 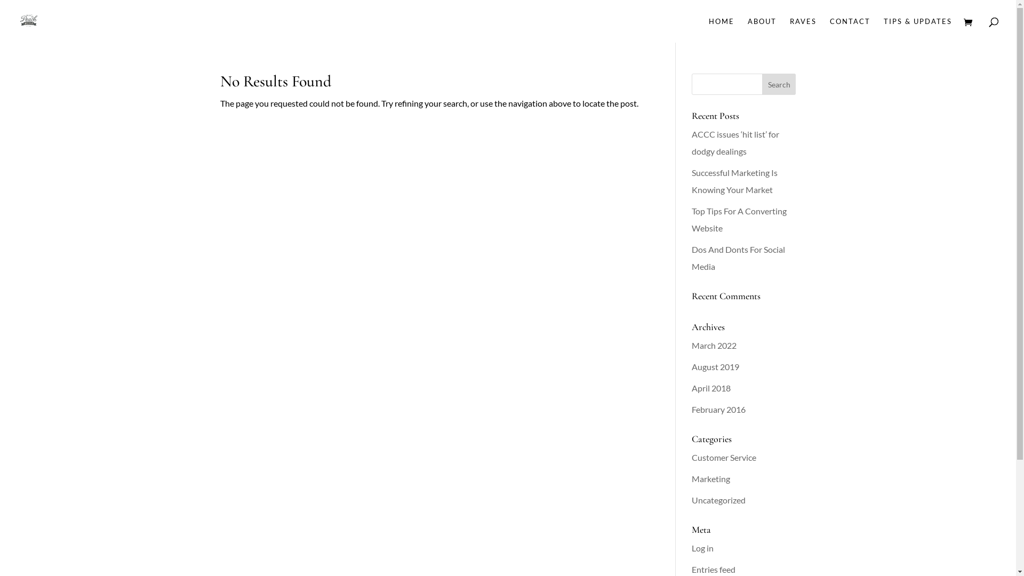 What do you see at coordinates (739, 220) in the screenshot?
I see `Top Tips For A Converting Website` at bounding box center [739, 220].